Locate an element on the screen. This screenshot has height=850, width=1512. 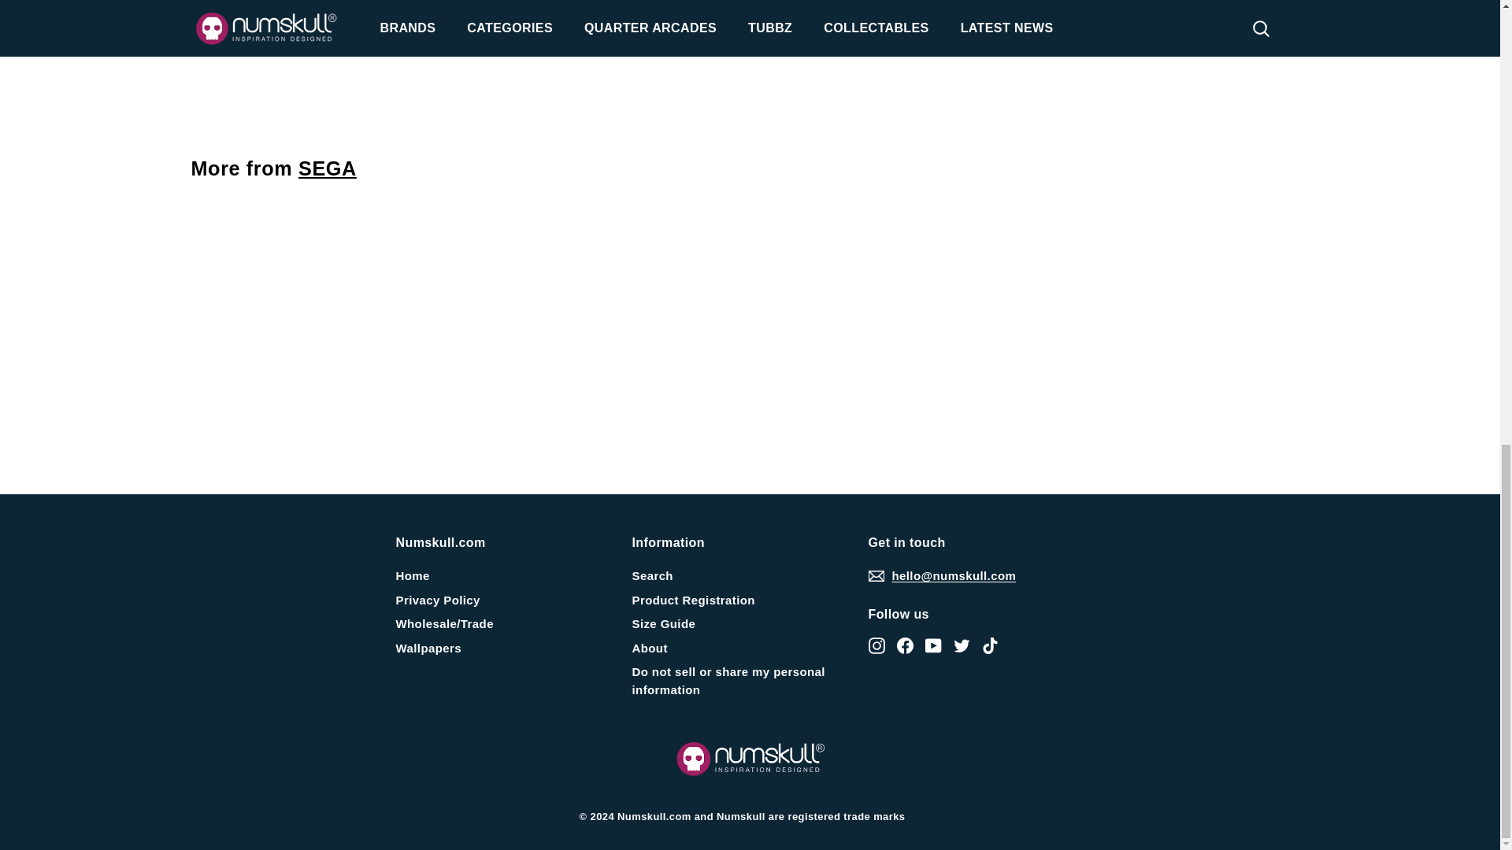
Numskull.com on Facebook is located at coordinates (904, 644).